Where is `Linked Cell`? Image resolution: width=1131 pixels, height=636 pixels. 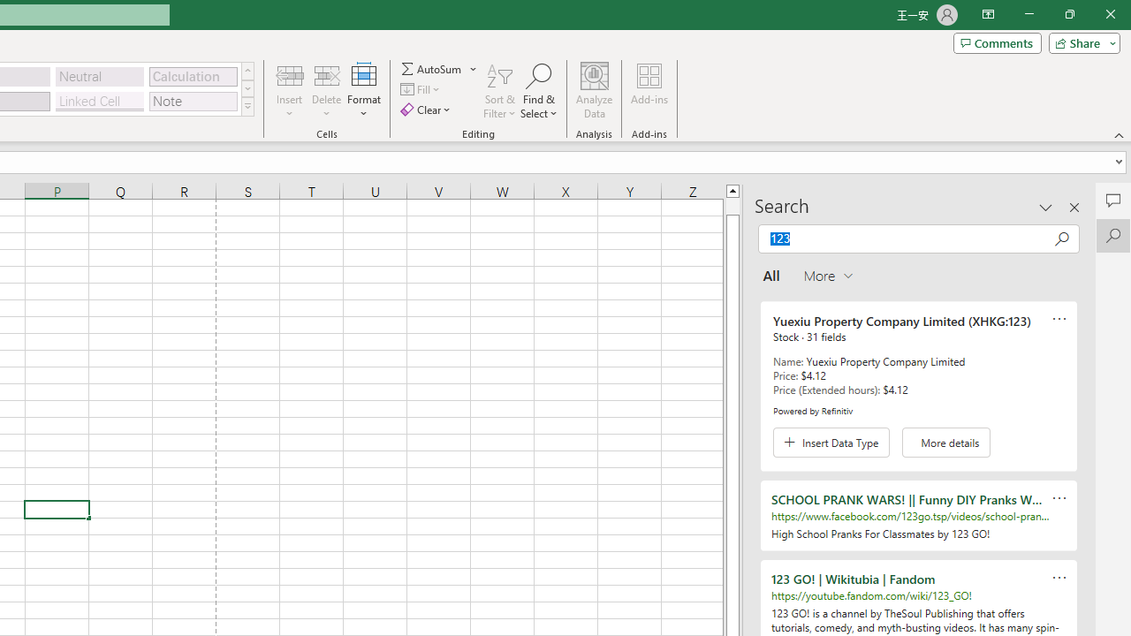 Linked Cell is located at coordinates (100, 101).